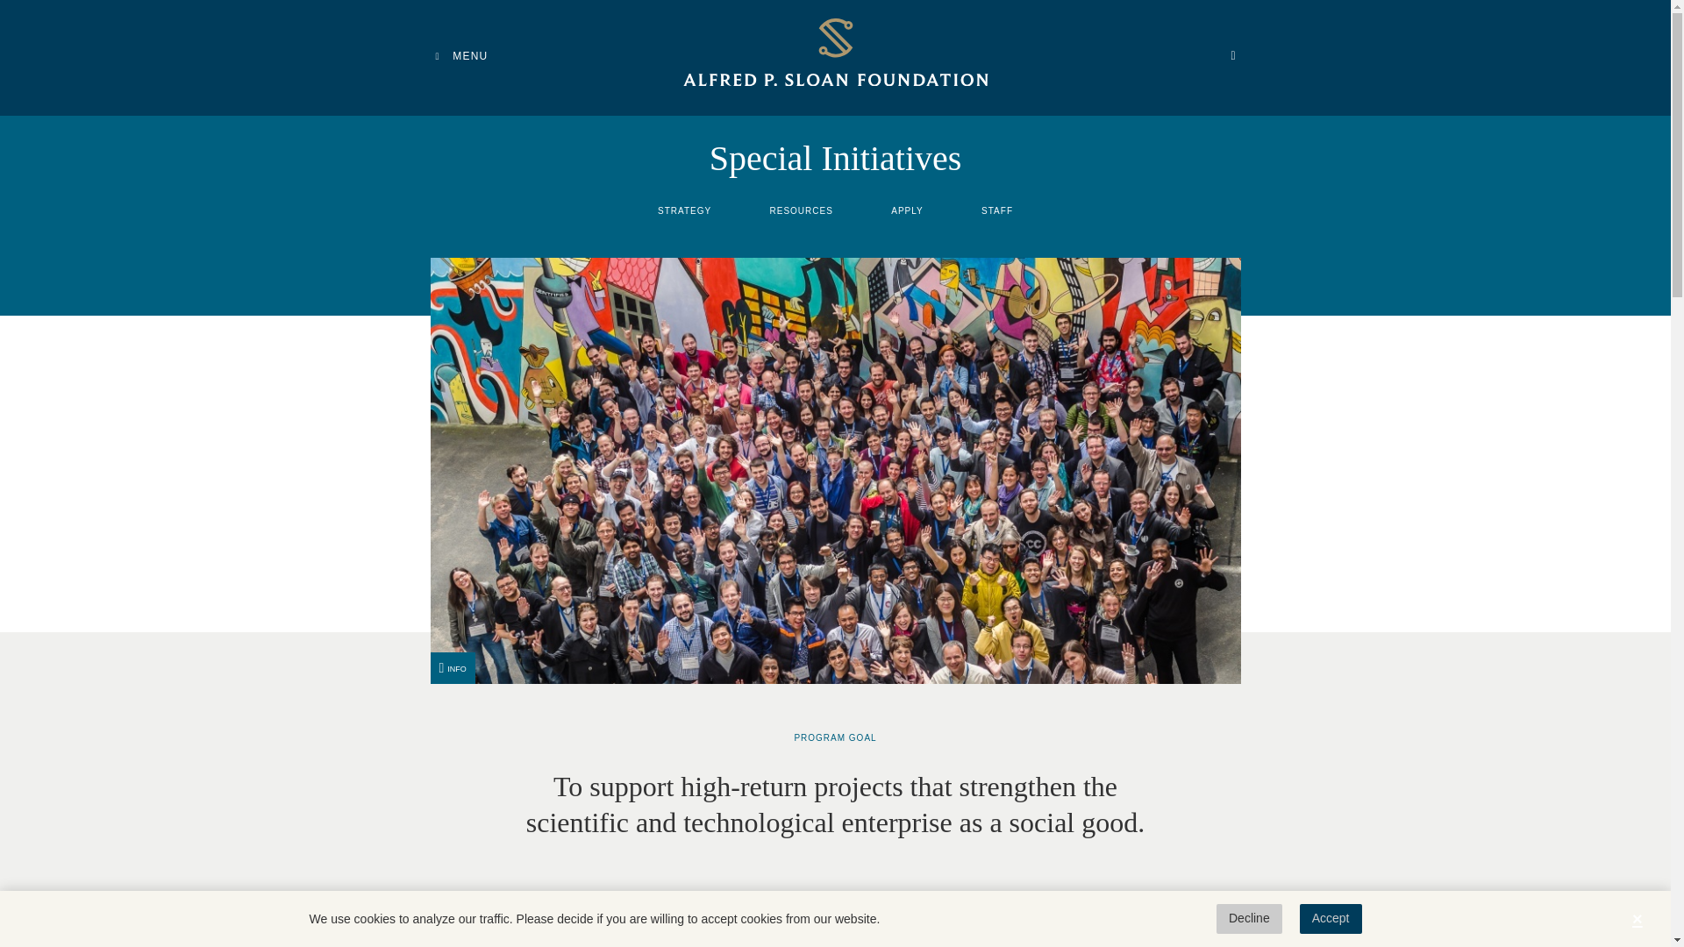 This screenshot has height=947, width=1684. What do you see at coordinates (461, 56) in the screenshot?
I see `MENU` at bounding box center [461, 56].